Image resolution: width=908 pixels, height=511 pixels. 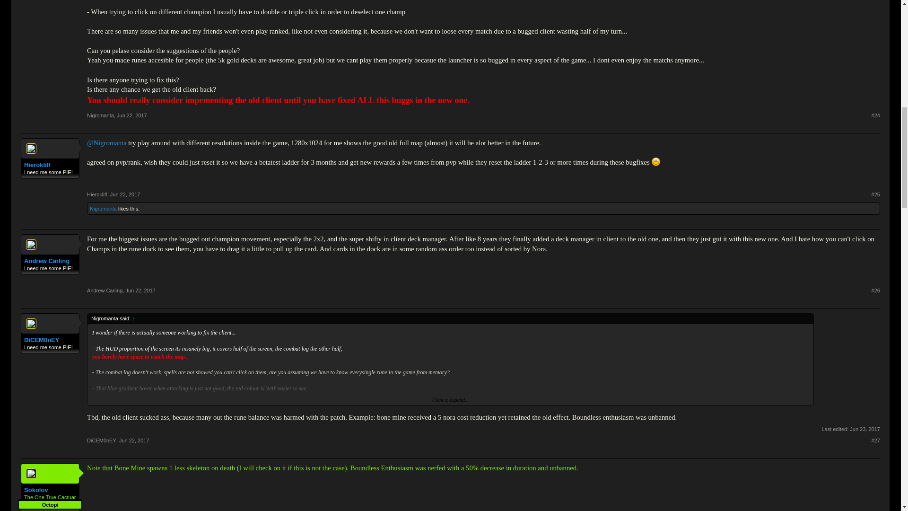 I want to click on Nigromanta, so click(x=103, y=209).